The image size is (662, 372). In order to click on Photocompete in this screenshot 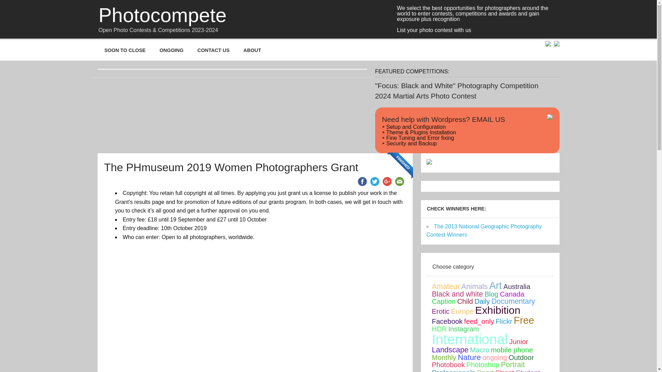, I will do `click(162, 15)`.